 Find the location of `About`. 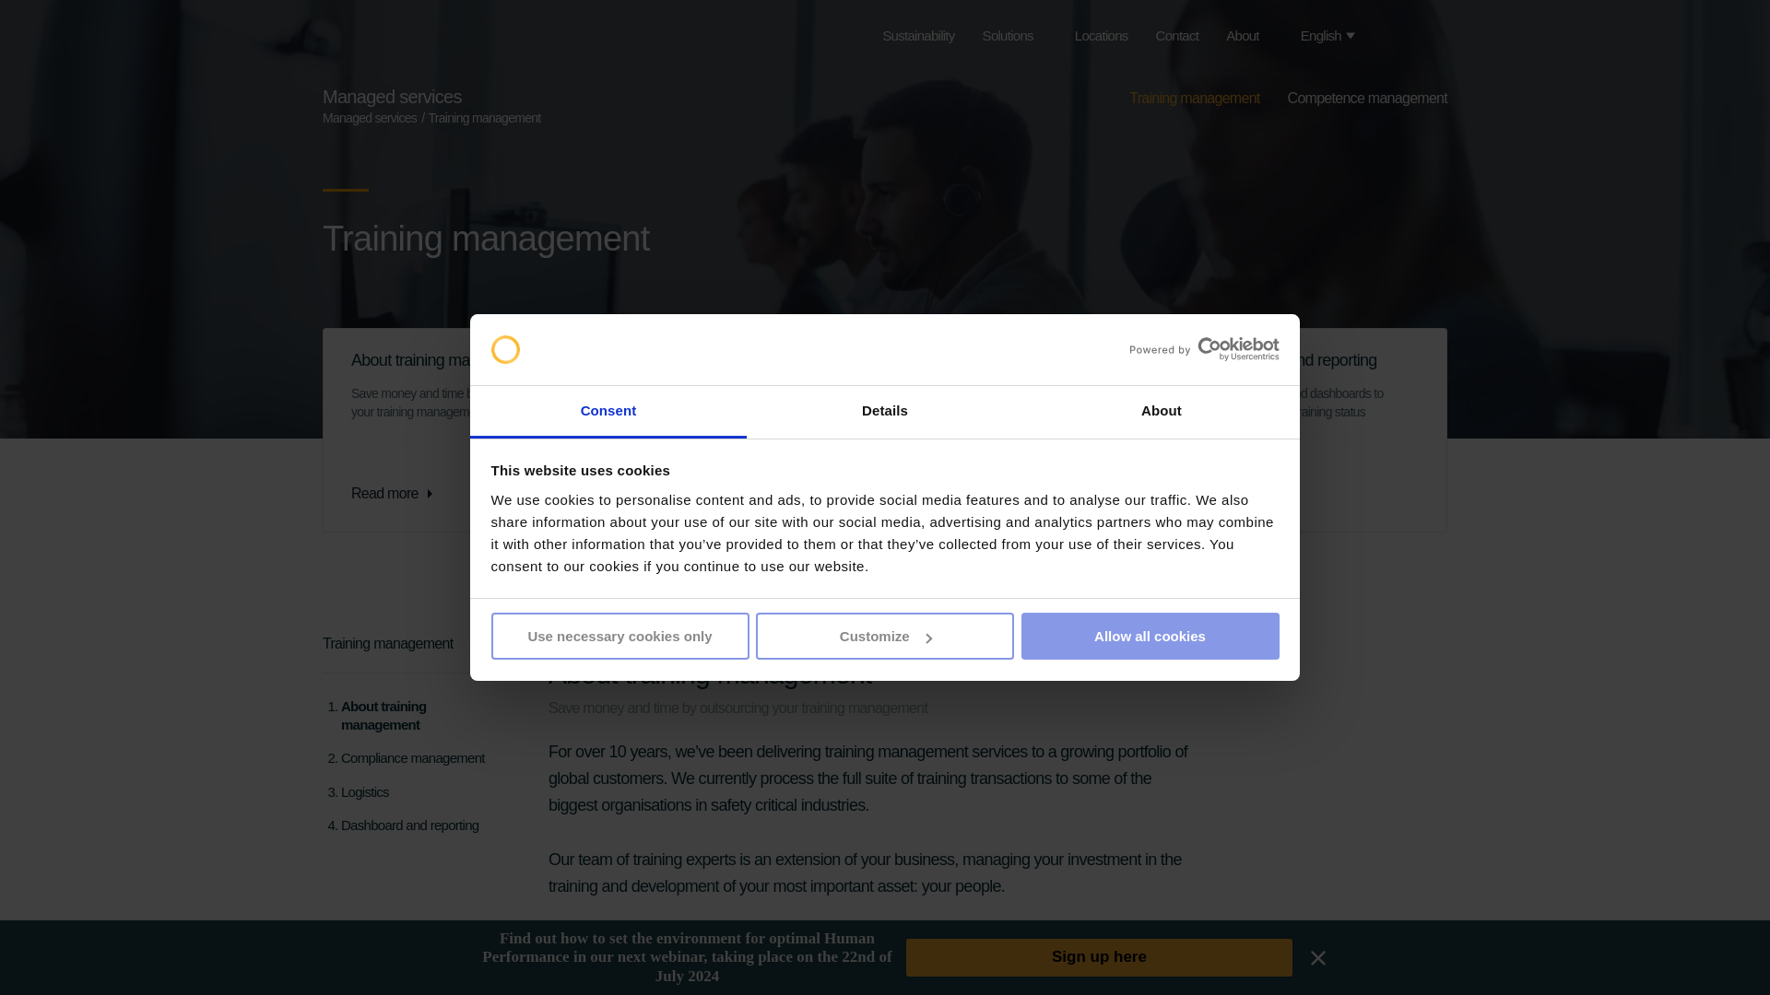

About is located at coordinates (1161, 413).